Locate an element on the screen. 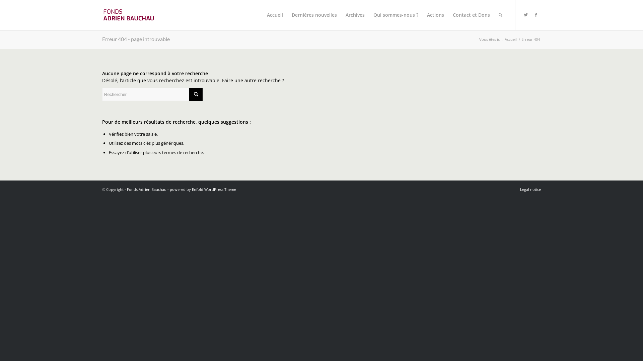  Accueil is located at coordinates (275, 15).